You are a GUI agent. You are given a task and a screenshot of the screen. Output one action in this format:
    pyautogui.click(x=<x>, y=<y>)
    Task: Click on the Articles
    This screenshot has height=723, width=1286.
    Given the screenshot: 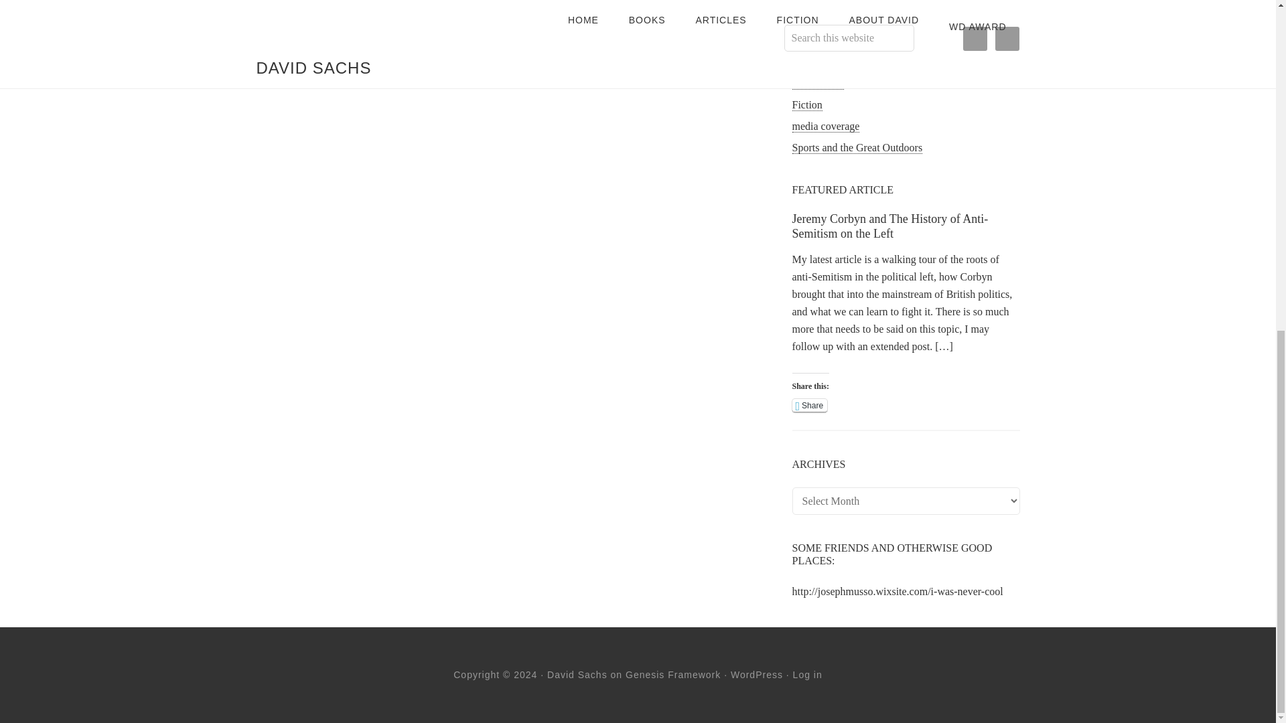 What is the action you would take?
    pyautogui.click(x=808, y=19)
    